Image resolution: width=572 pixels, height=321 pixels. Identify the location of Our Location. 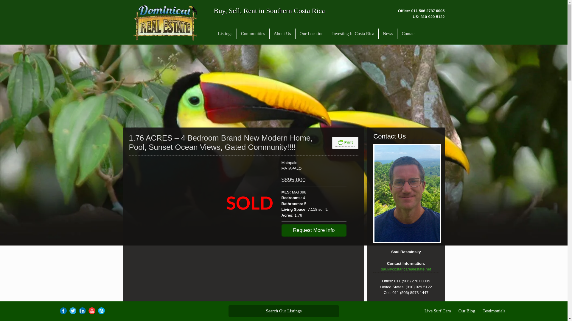
(312, 34).